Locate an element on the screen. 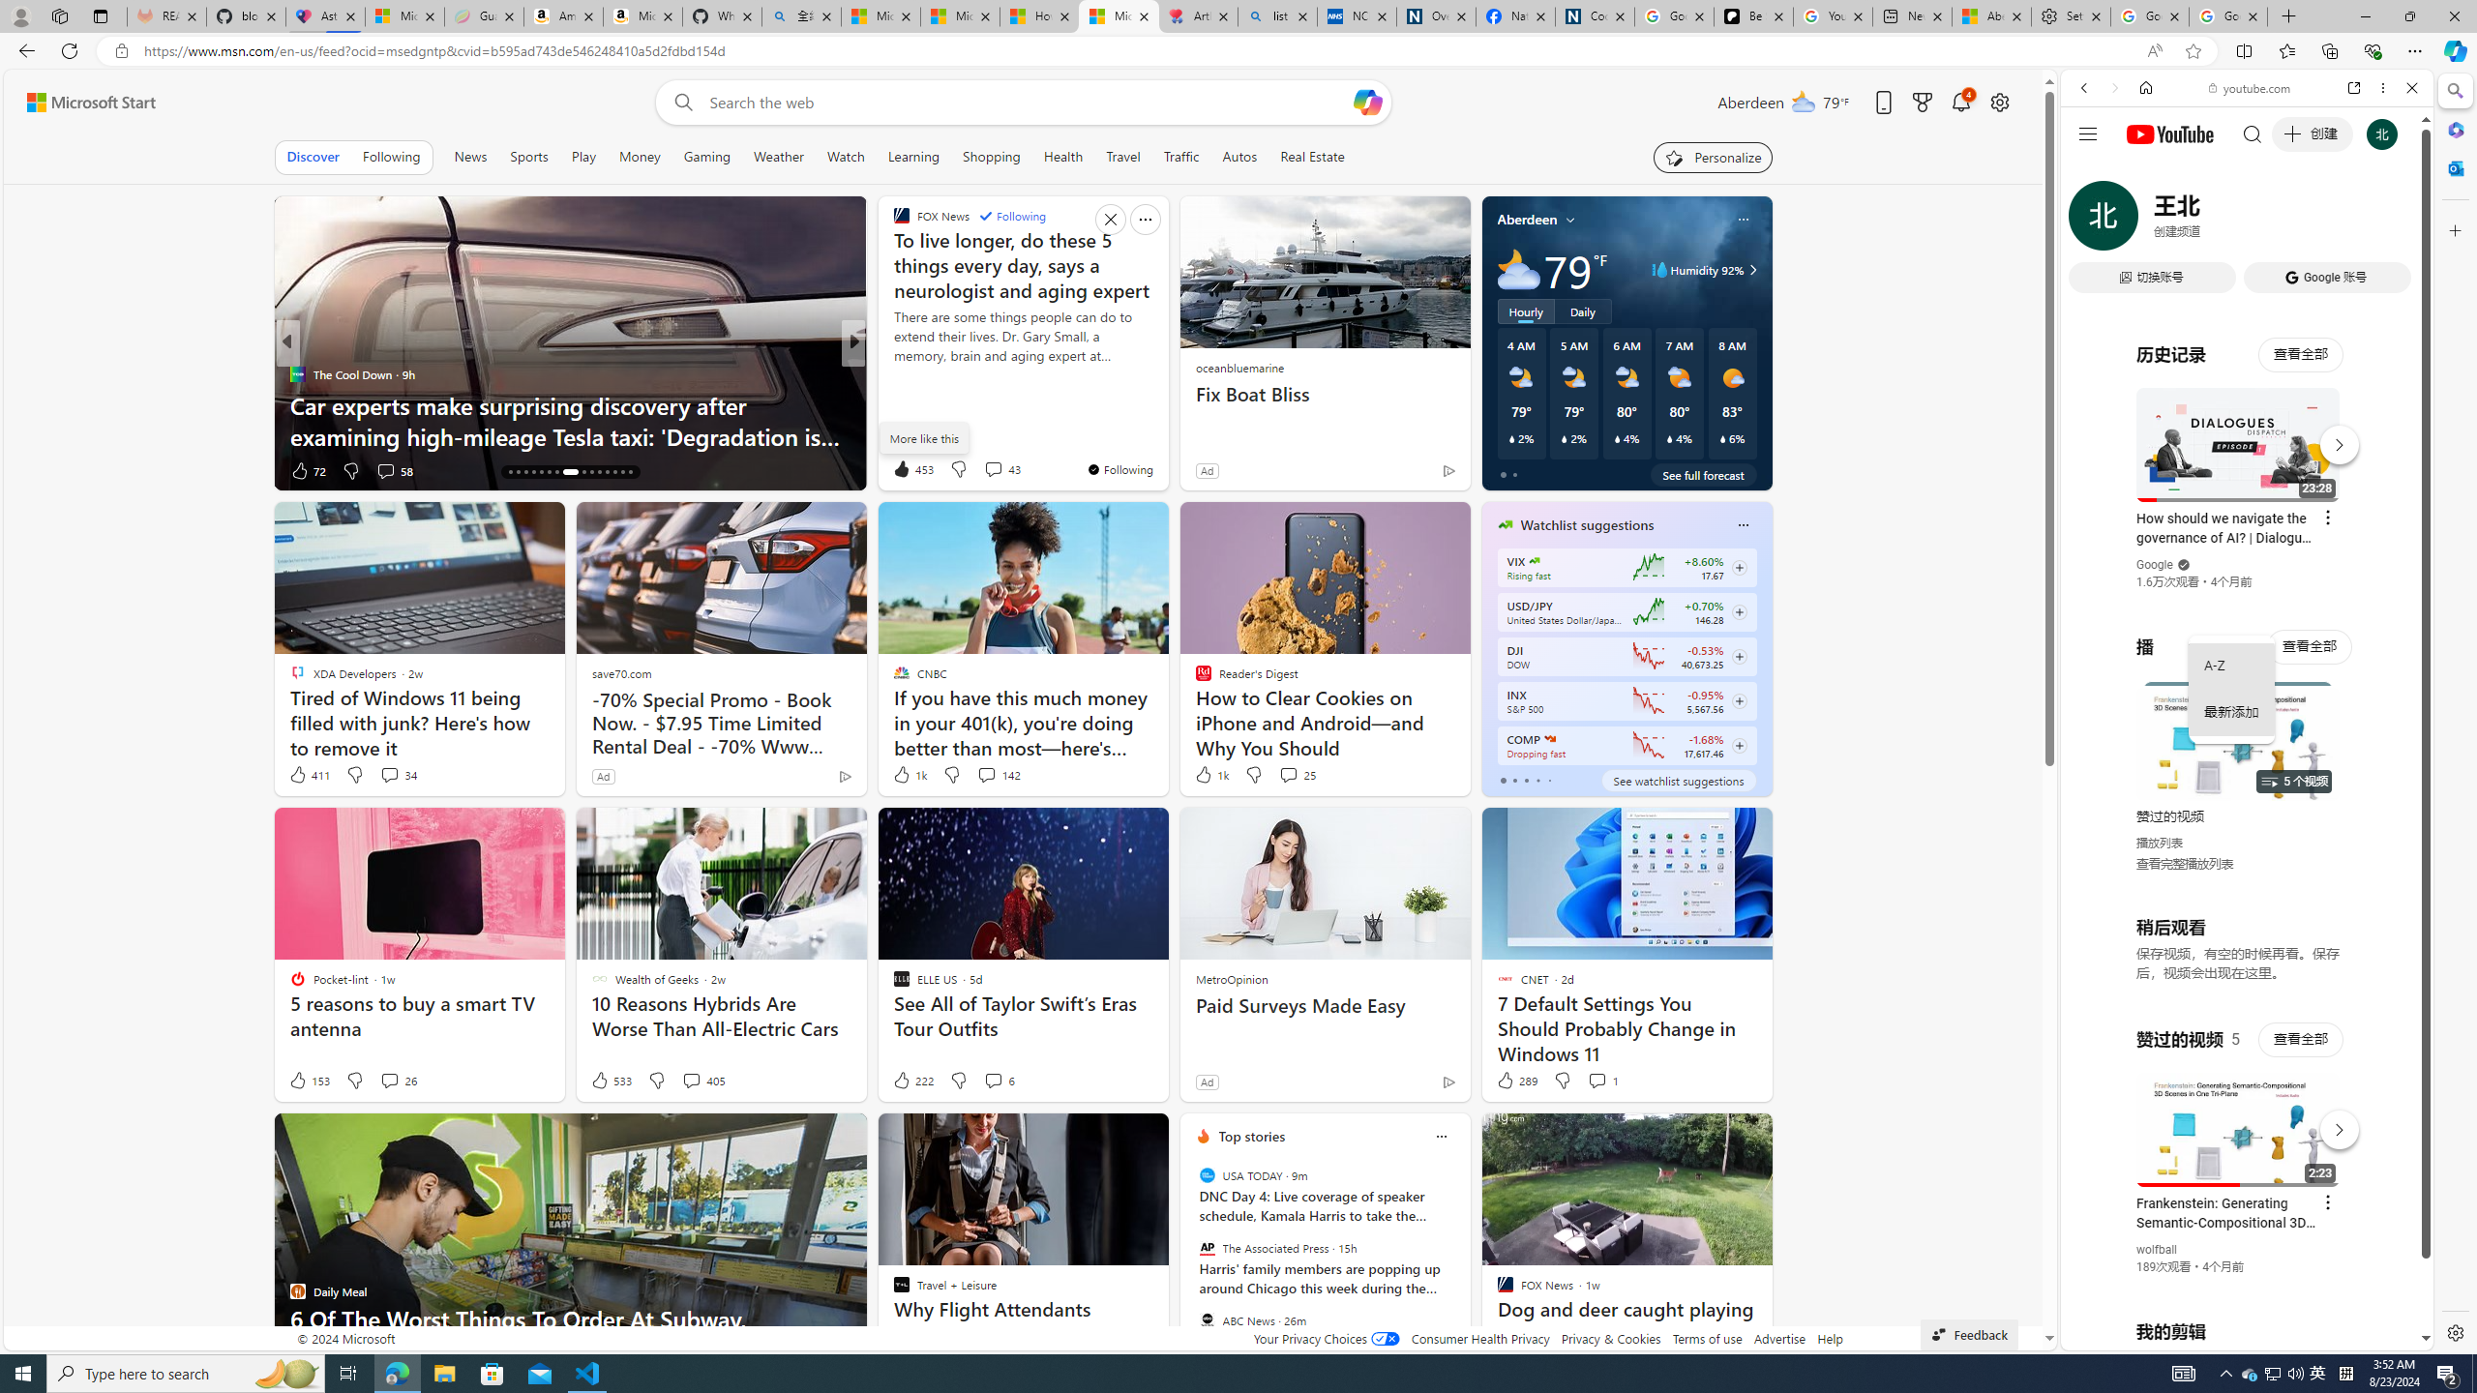  View comments 34 Comment is located at coordinates (389, 774).